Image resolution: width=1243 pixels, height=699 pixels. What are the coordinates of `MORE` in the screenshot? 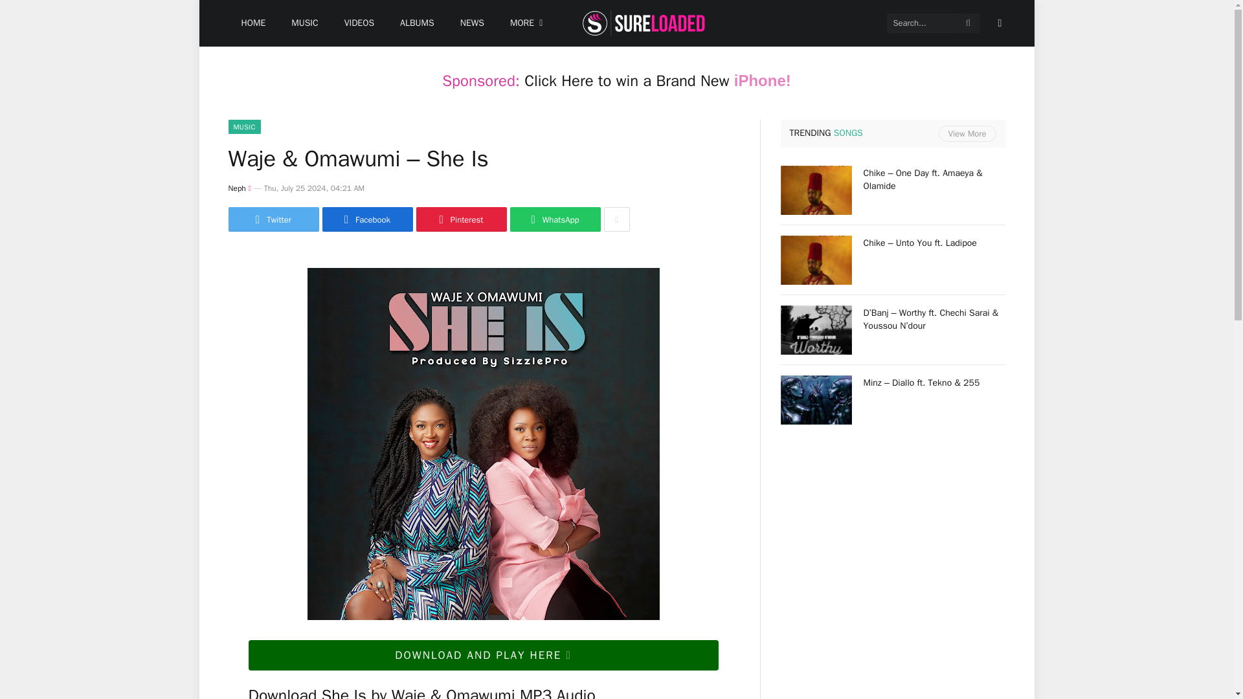 It's located at (526, 23).